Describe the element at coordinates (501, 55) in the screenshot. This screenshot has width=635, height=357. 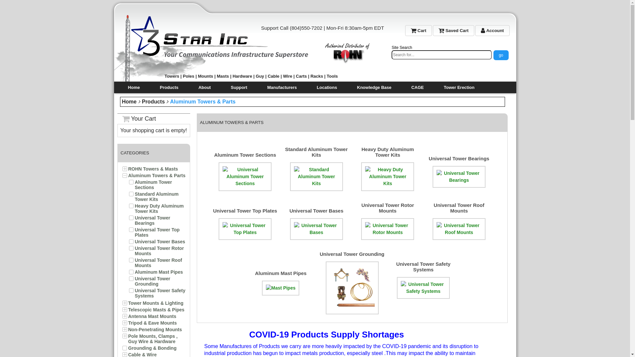
I see `go` at that location.